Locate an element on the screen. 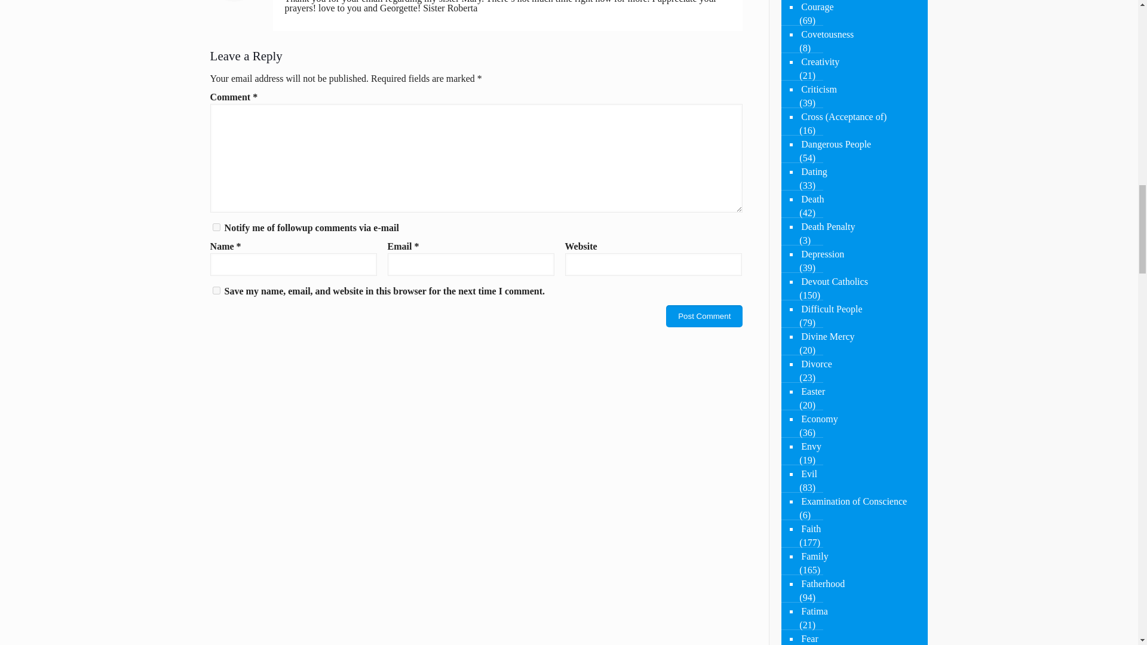 The width and height of the screenshot is (1147, 645). yes is located at coordinates (216, 290).